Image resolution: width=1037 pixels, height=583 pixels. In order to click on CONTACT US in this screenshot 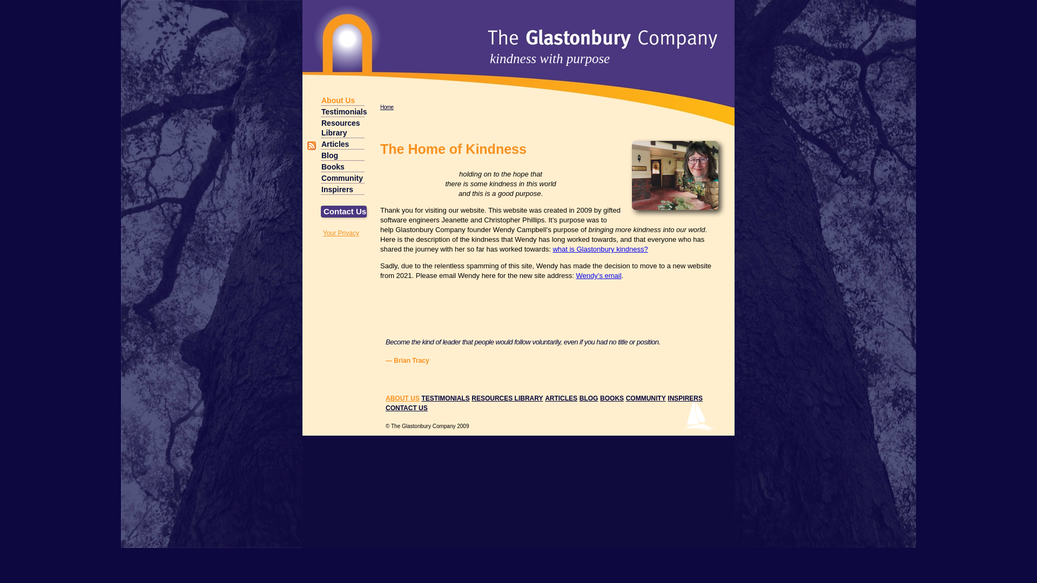, I will do `click(407, 408)`.